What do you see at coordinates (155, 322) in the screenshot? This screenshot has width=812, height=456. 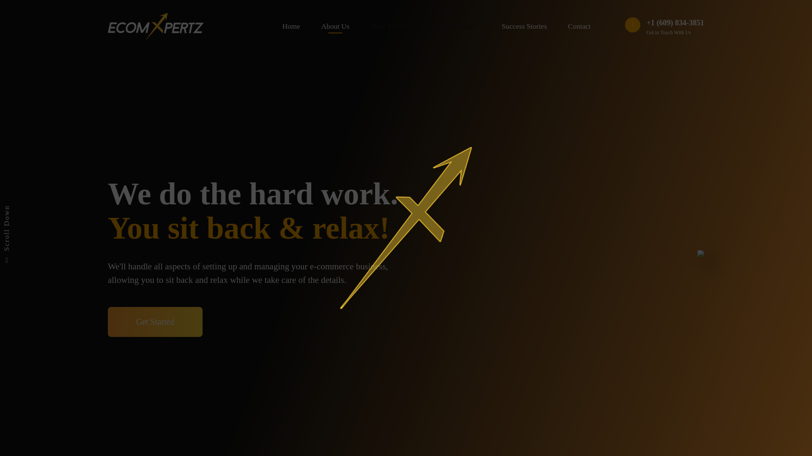 I see `Get Started` at bounding box center [155, 322].